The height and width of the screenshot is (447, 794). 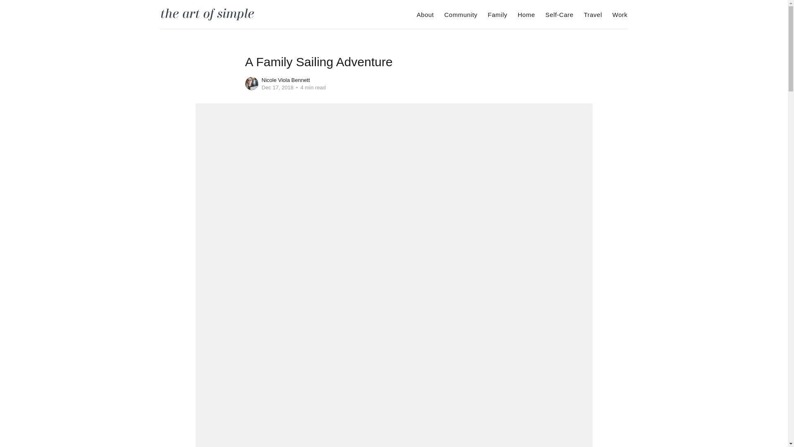 What do you see at coordinates (526, 15) in the screenshot?
I see `Home` at bounding box center [526, 15].